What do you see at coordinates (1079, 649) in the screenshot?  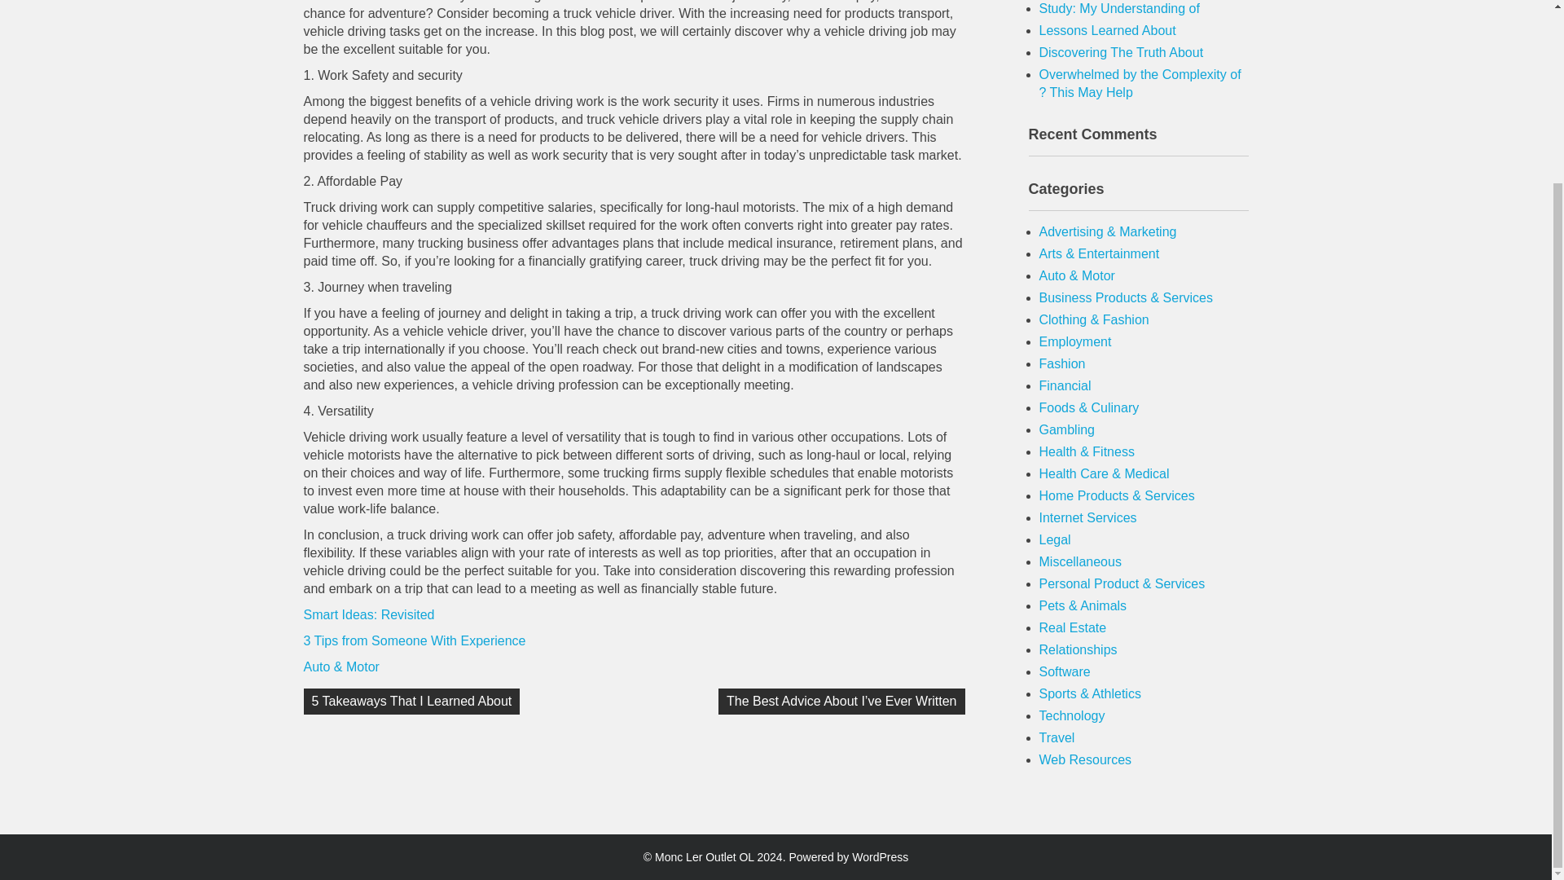 I see `Relationships` at bounding box center [1079, 649].